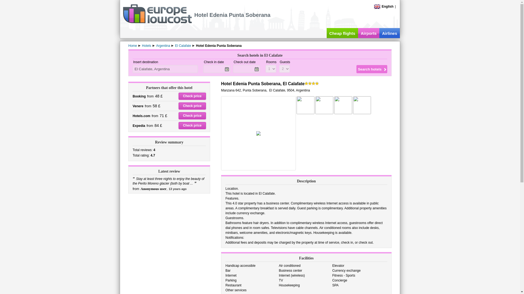 The width and height of the screenshot is (524, 294). What do you see at coordinates (342, 33) in the screenshot?
I see `Cheap flights` at bounding box center [342, 33].